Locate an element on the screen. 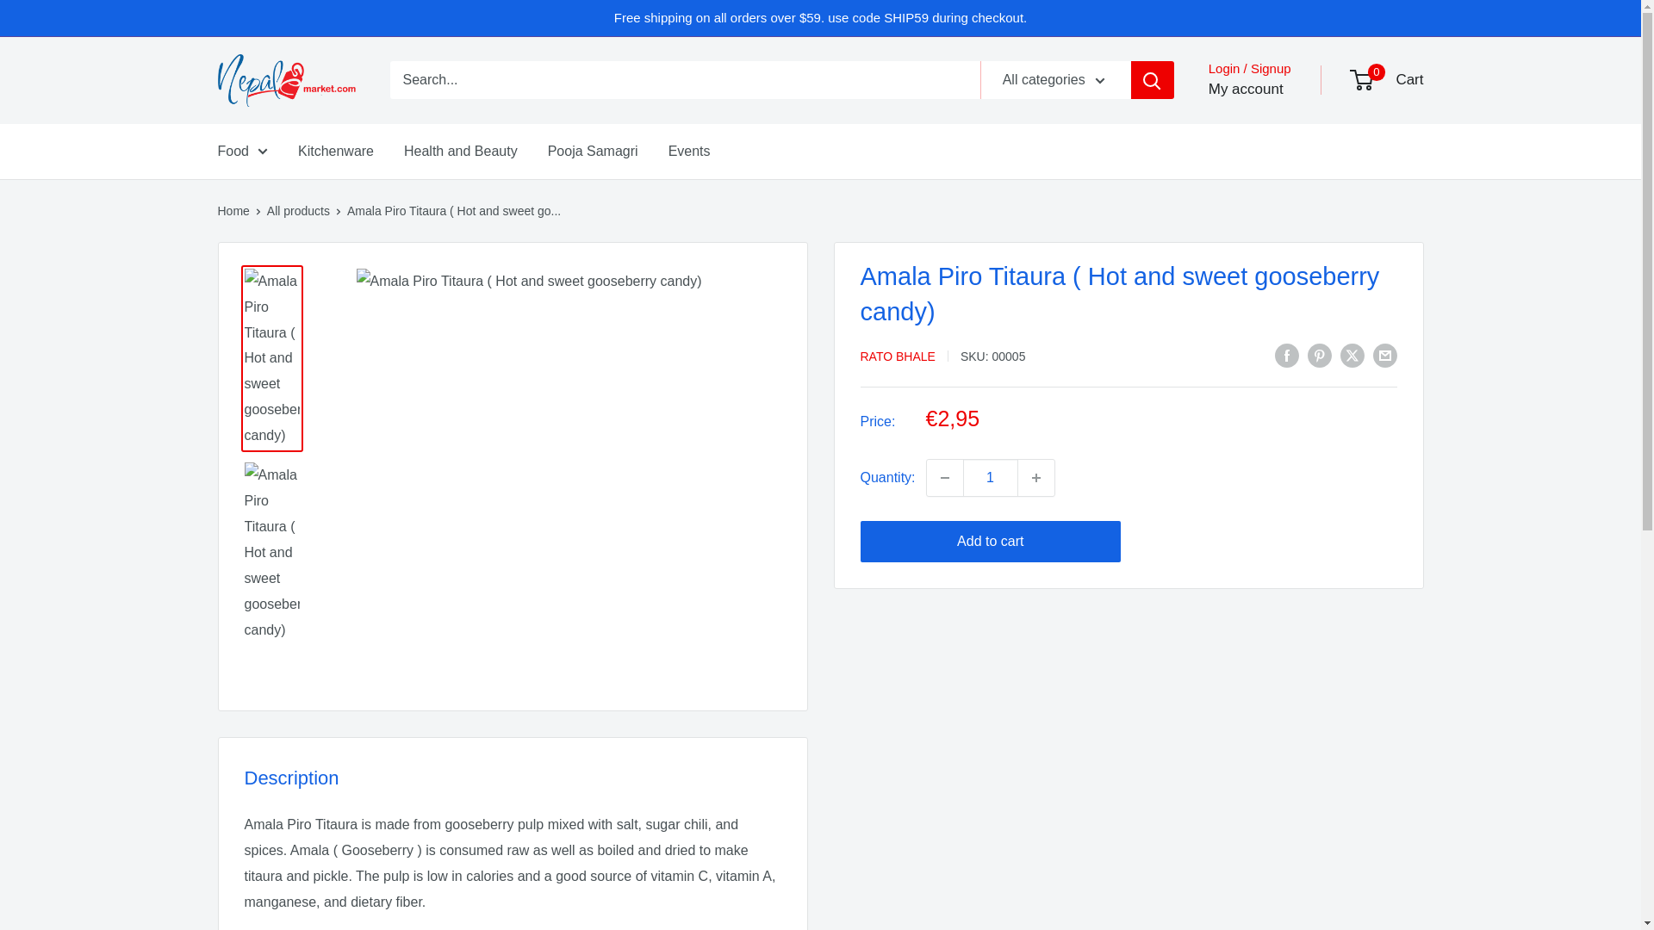 This screenshot has width=1654, height=930. 1 is located at coordinates (991, 477).